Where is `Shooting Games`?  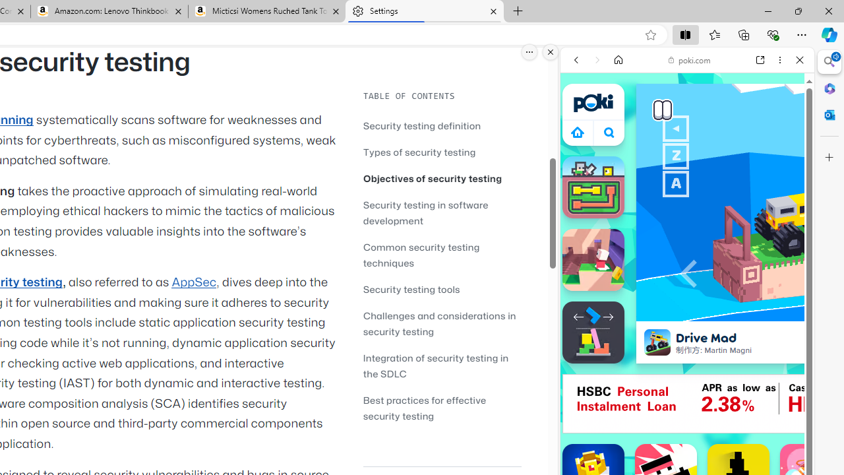 Shooting Games is located at coordinates (687, 343).